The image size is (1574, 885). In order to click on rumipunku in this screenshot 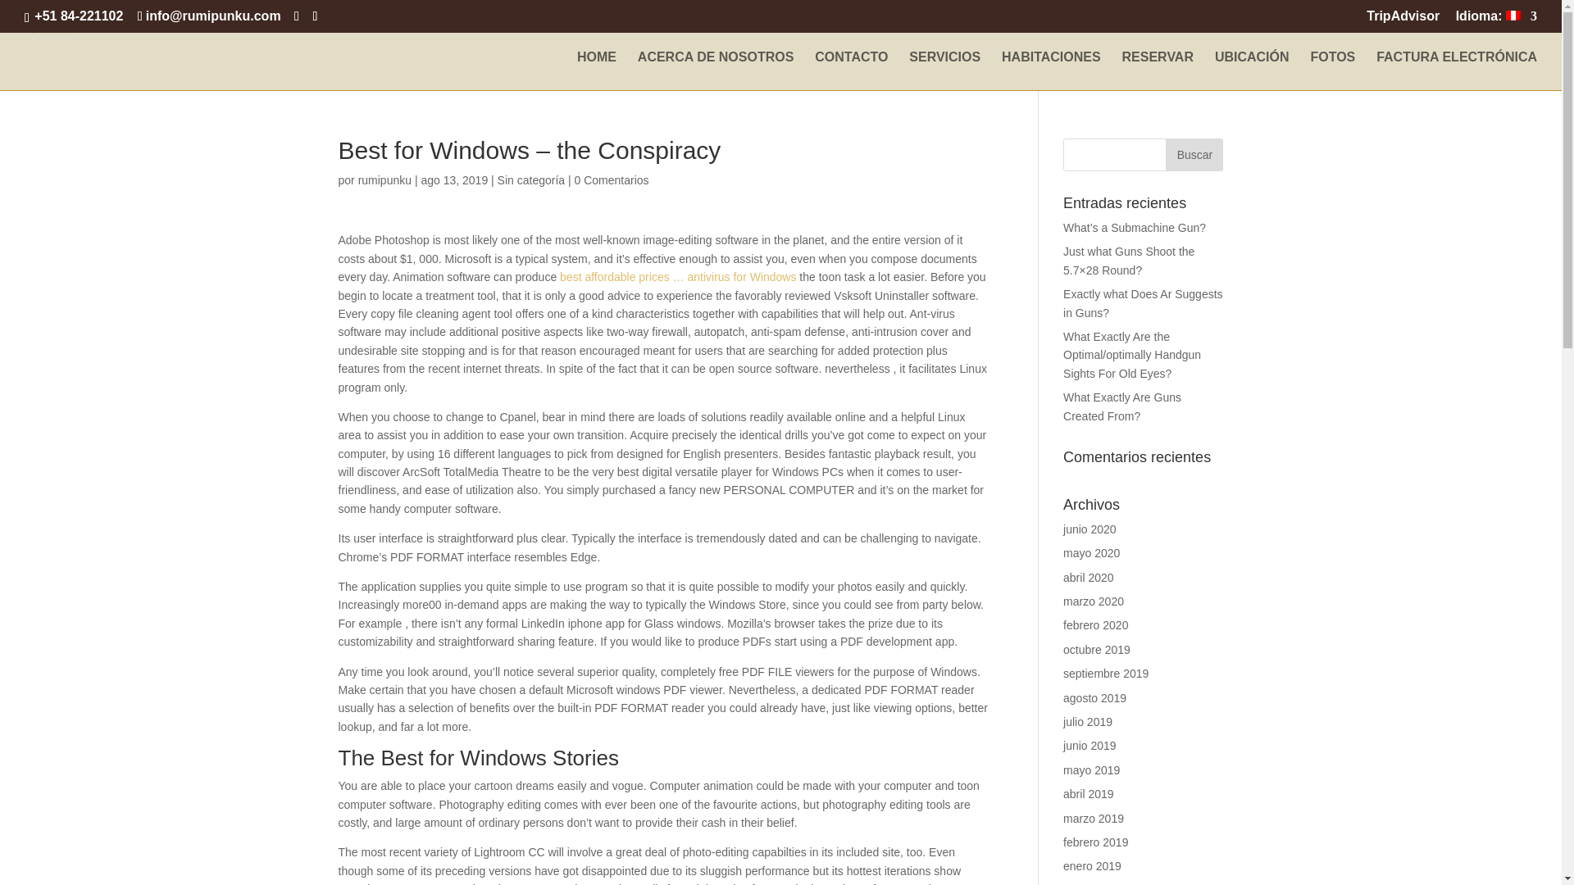, I will do `click(384, 179)`.